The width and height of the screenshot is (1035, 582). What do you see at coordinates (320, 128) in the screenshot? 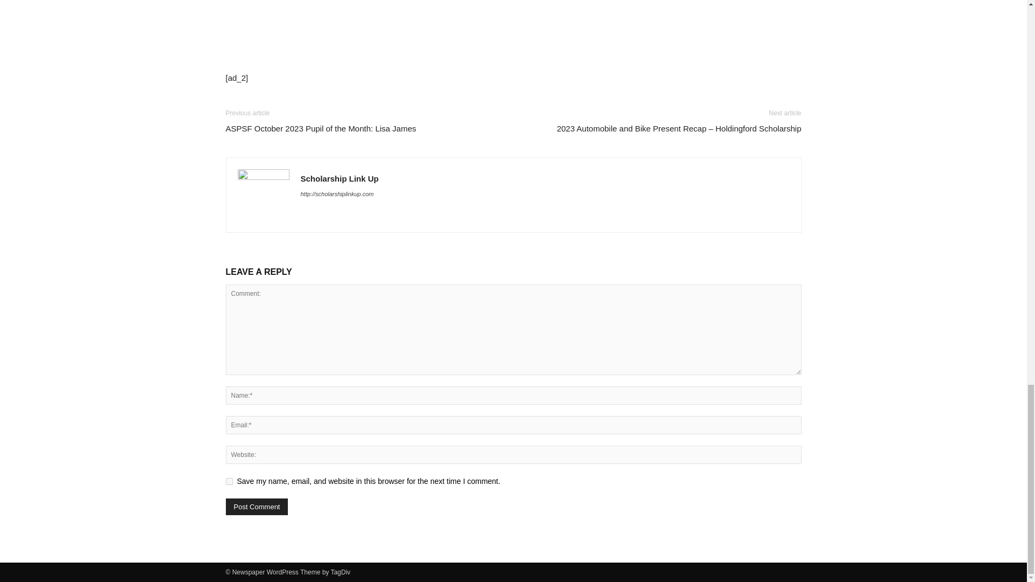
I see `ASPSF October 2023 Pupil of the Month: Lisa James` at bounding box center [320, 128].